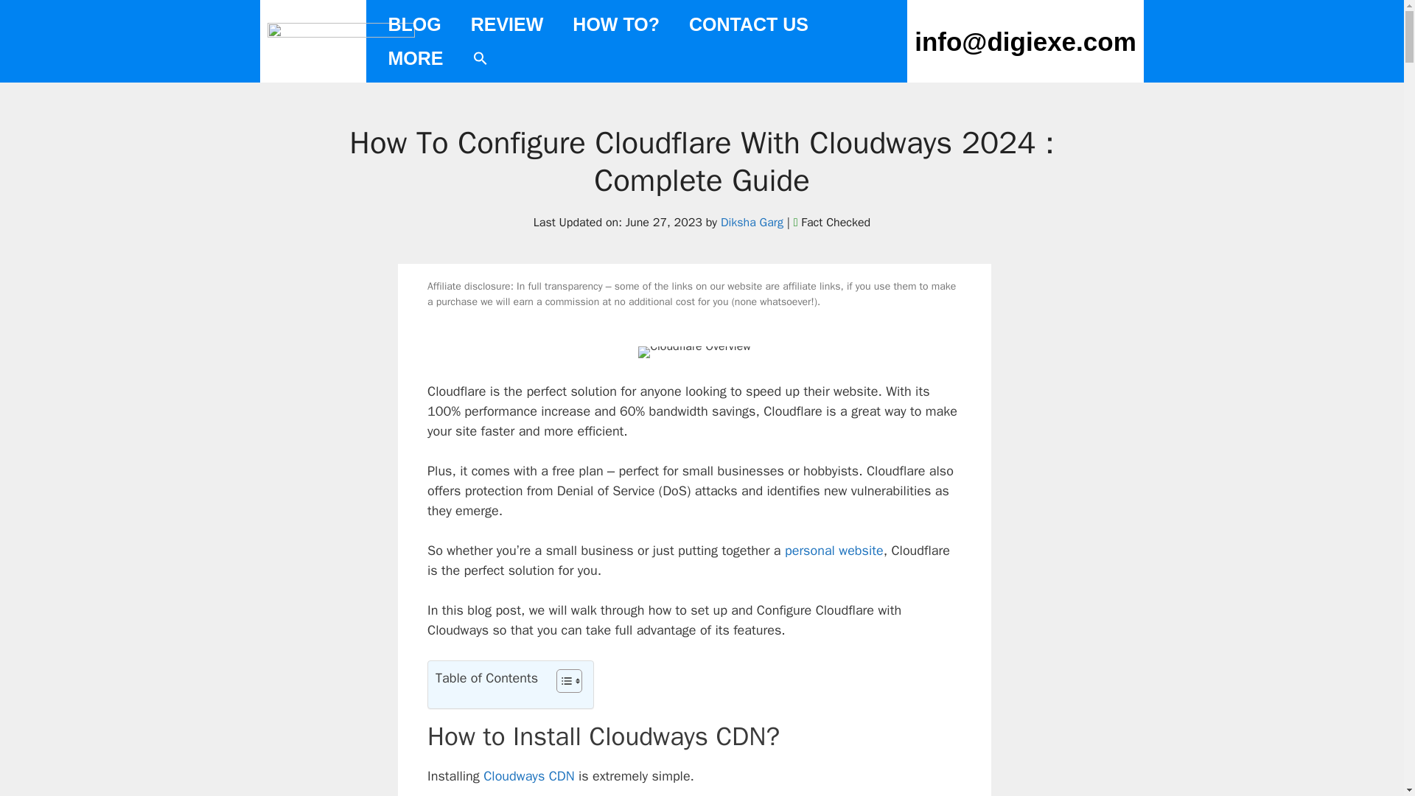 This screenshot has width=1415, height=796. Describe the element at coordinates (752, 223) in the screenshot. I see `Diksha Garg` at that location.